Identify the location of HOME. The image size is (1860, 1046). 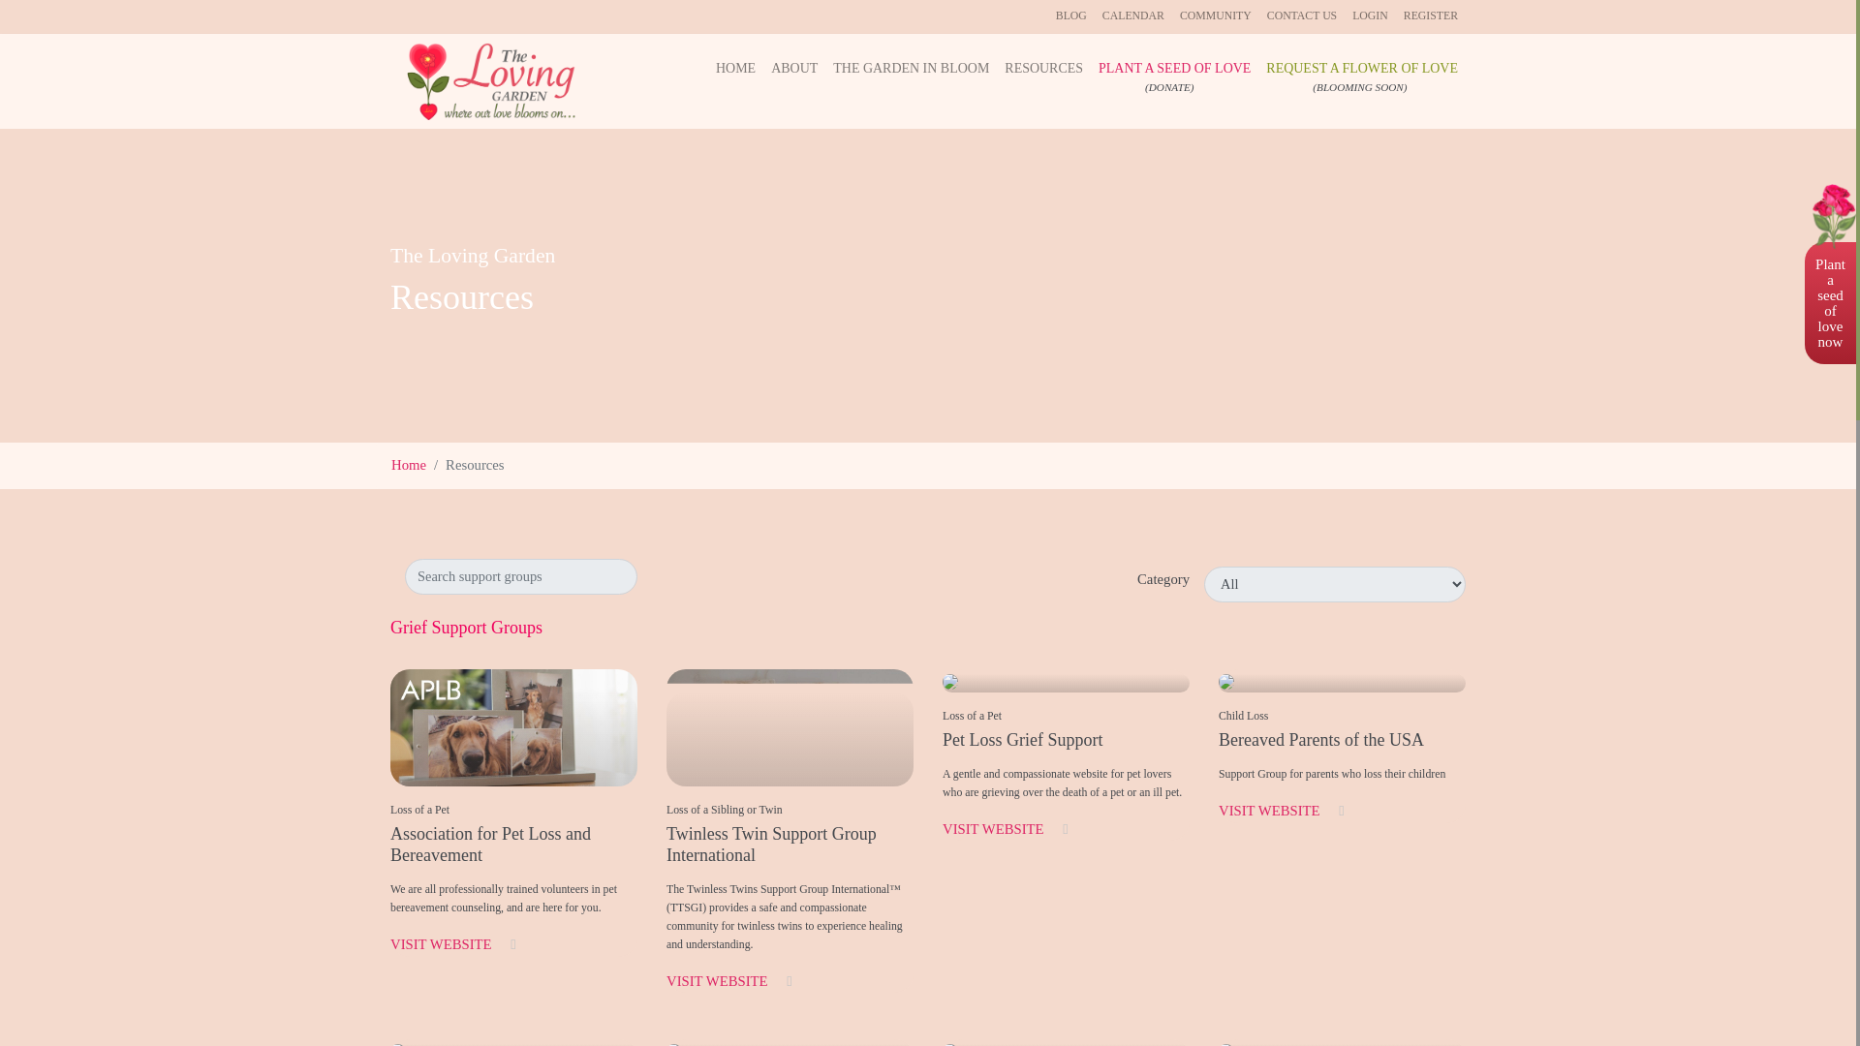
(735, 68).